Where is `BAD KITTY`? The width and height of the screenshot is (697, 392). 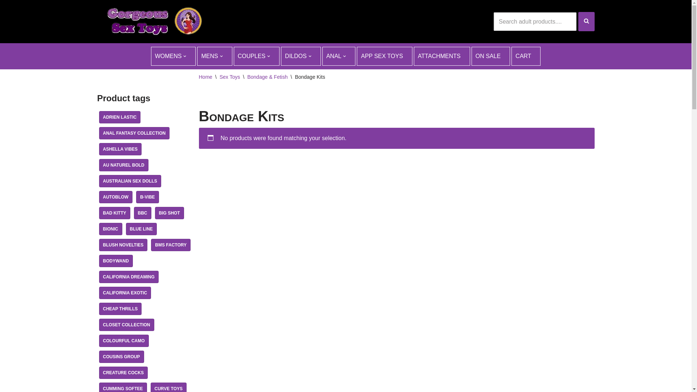
BAD KITTY is located at coordinates (114, 213).